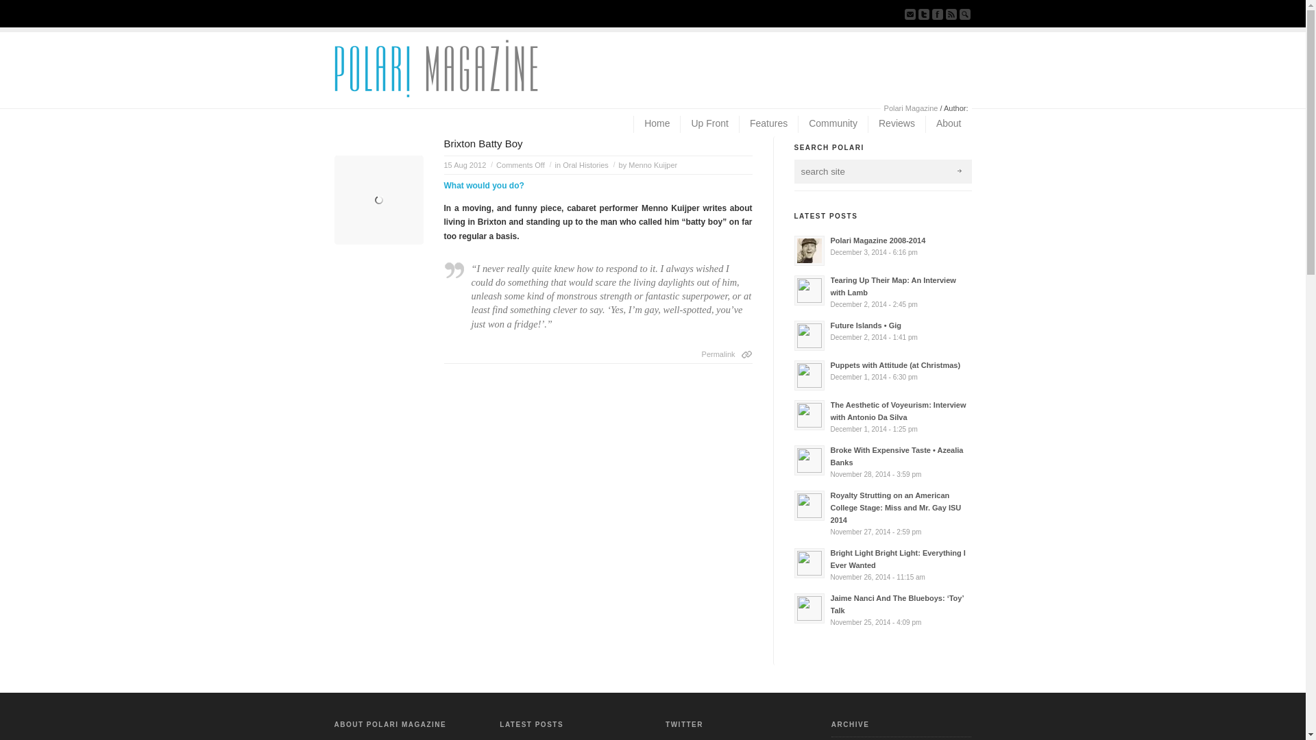 The height and width of the screenshot is (740, 1316). Describe the element at coordinates (896, 124) in the screenshot. I see `Reviews` at that location.